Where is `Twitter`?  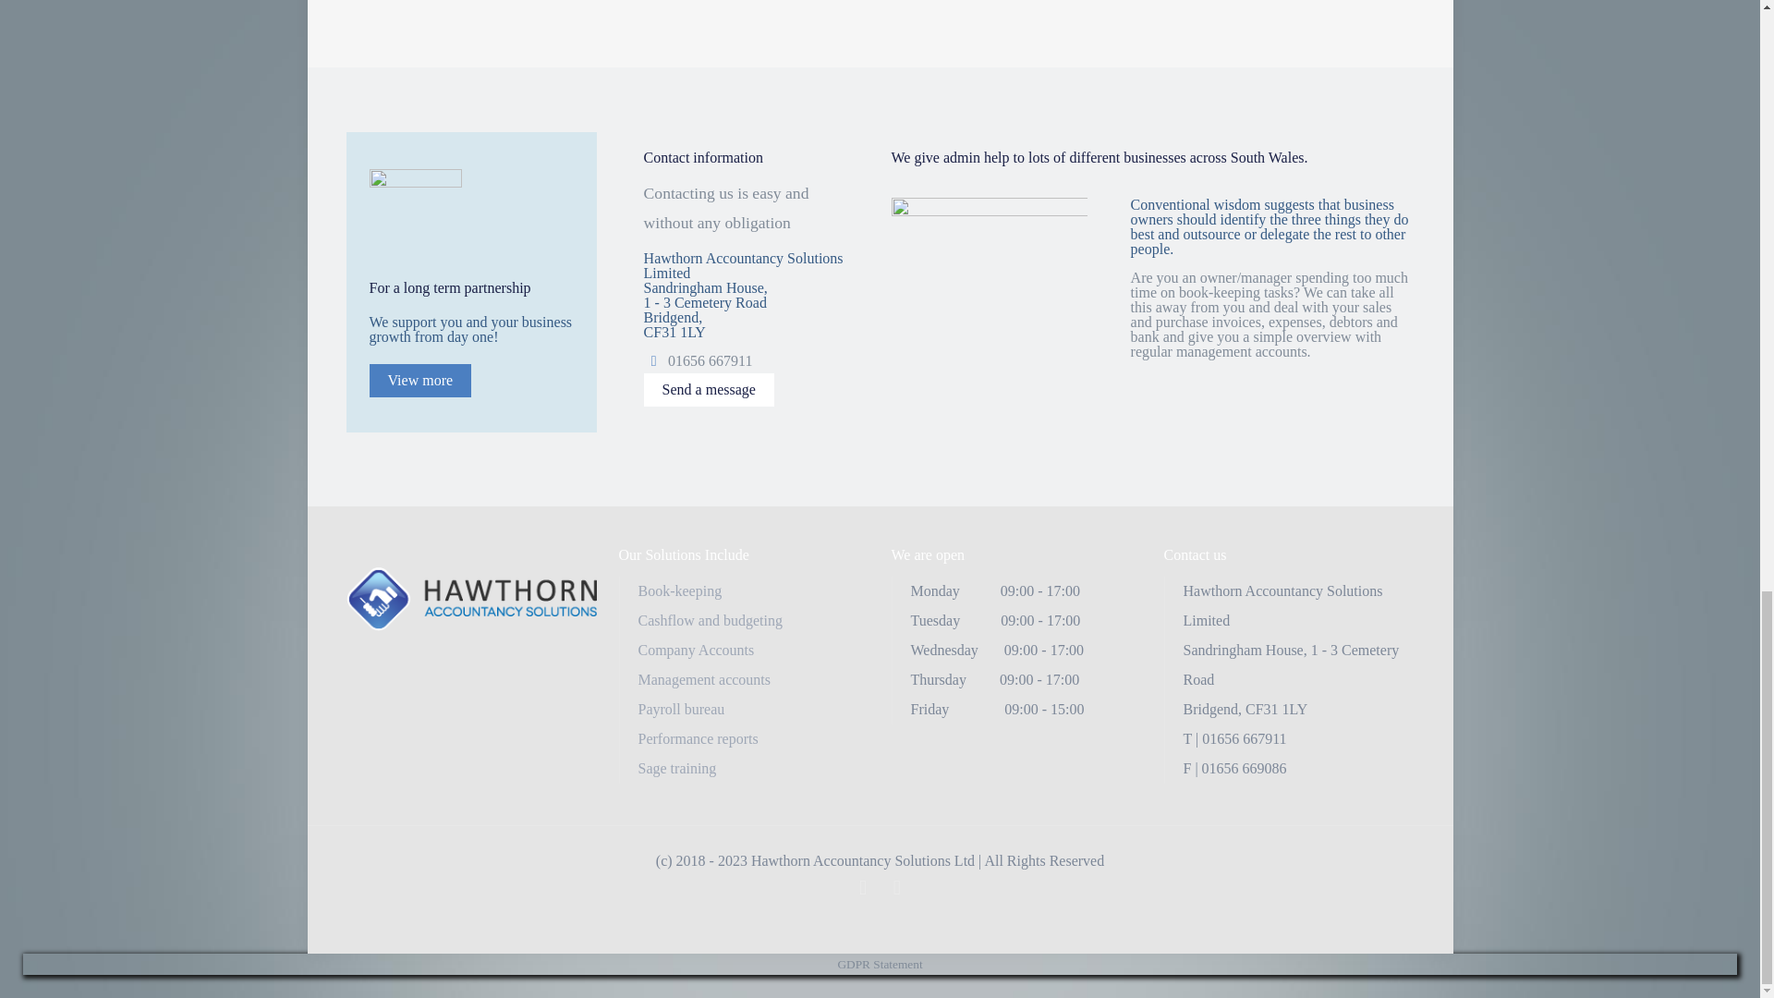
Twitter is located at coordinates (897, 889).